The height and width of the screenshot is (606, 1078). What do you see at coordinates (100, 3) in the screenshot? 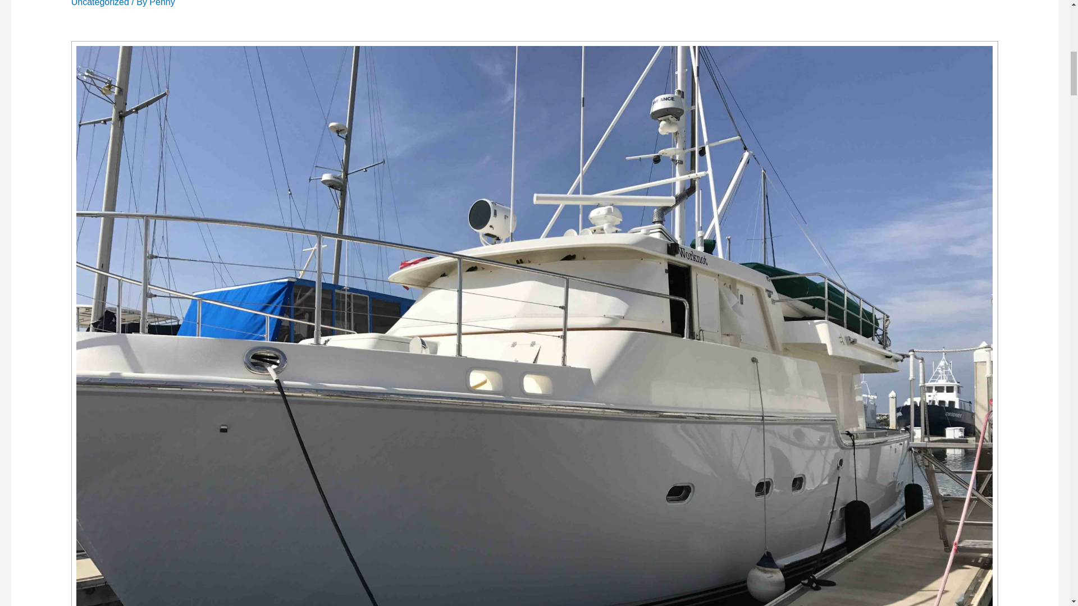
I see `Uncategorized` at bounding box center [100, 3].